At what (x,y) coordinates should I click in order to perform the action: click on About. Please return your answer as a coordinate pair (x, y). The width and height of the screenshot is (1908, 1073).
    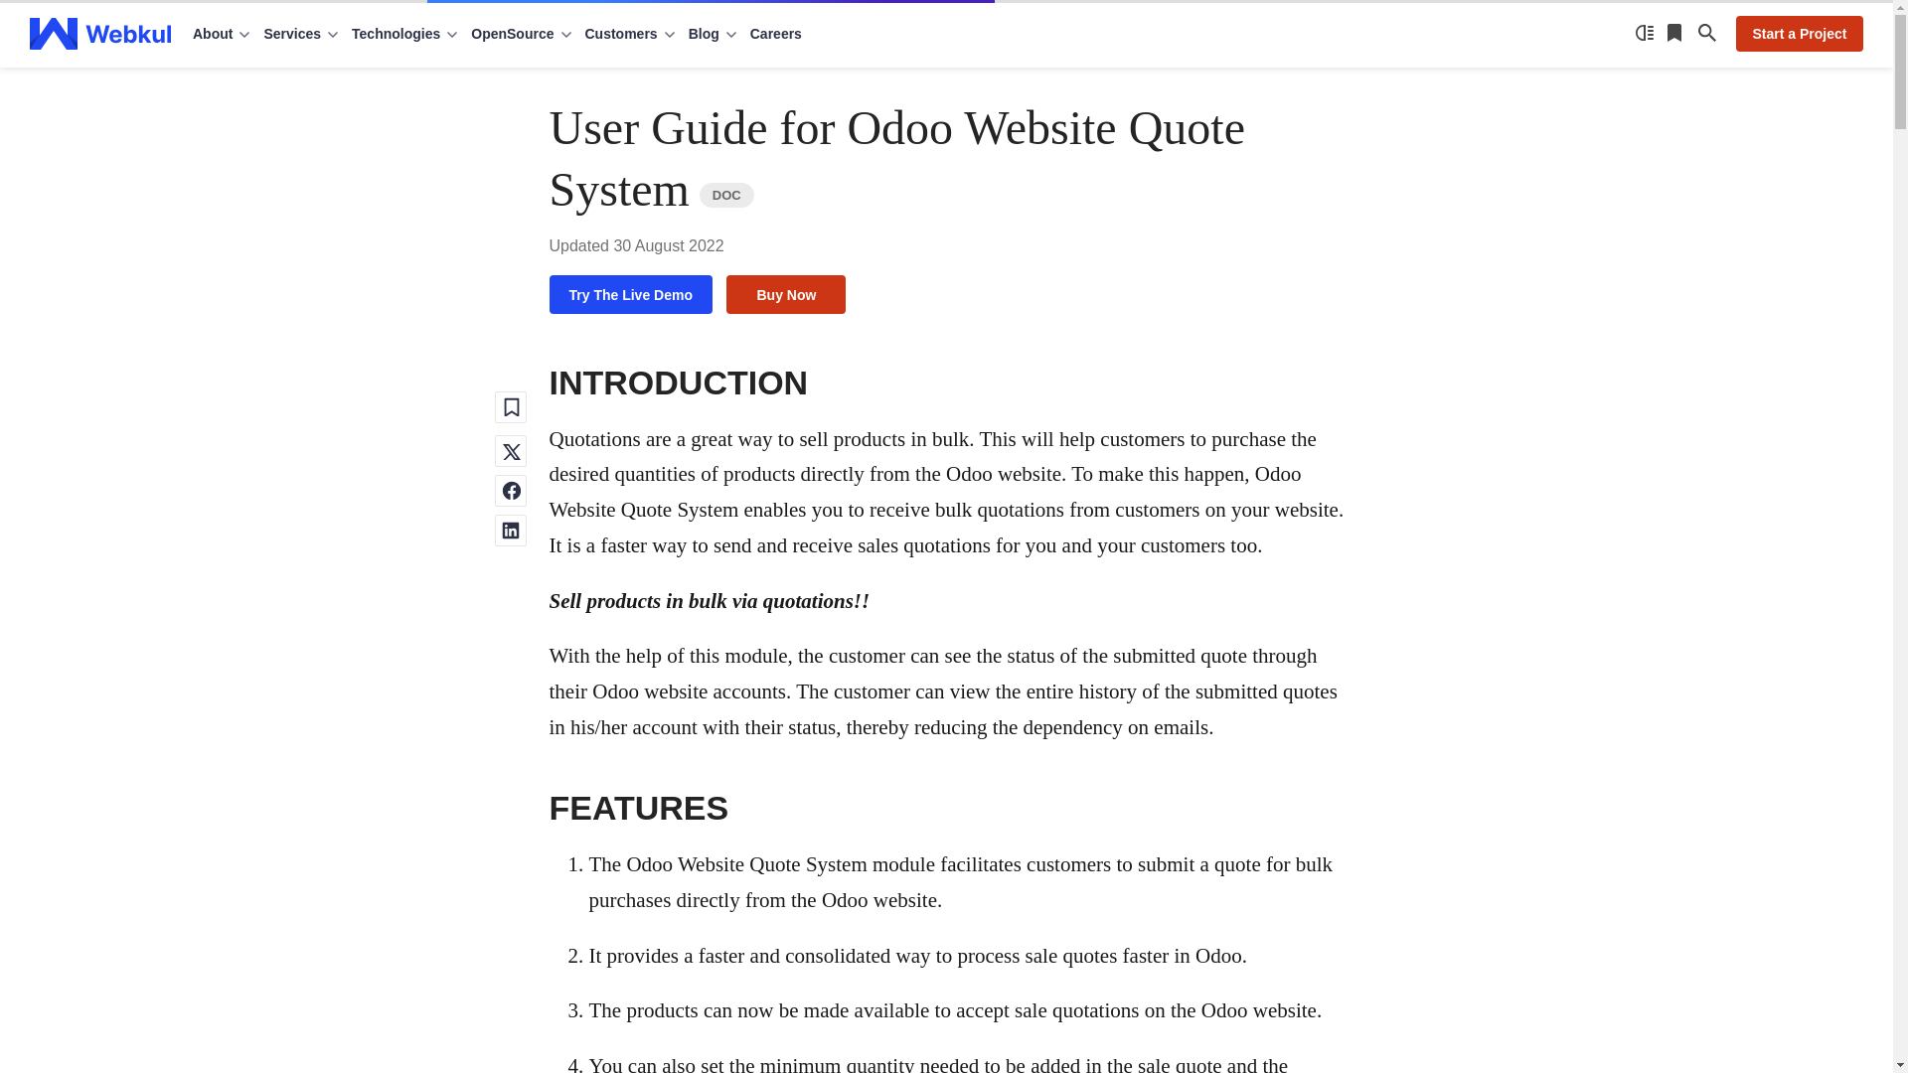
    Looking at the image, I should click on (222, 34).